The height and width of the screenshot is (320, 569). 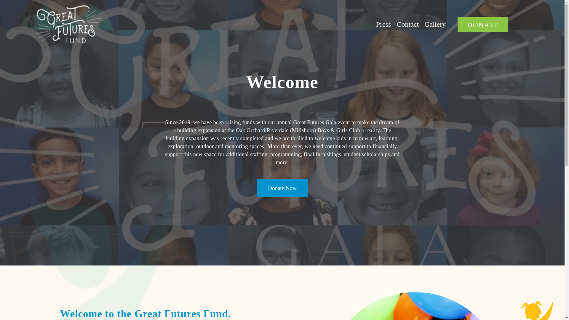 What do you see at coordinates (482, 24) in the screenshot?
I see `DONATE` at bounding box center [482, 24].